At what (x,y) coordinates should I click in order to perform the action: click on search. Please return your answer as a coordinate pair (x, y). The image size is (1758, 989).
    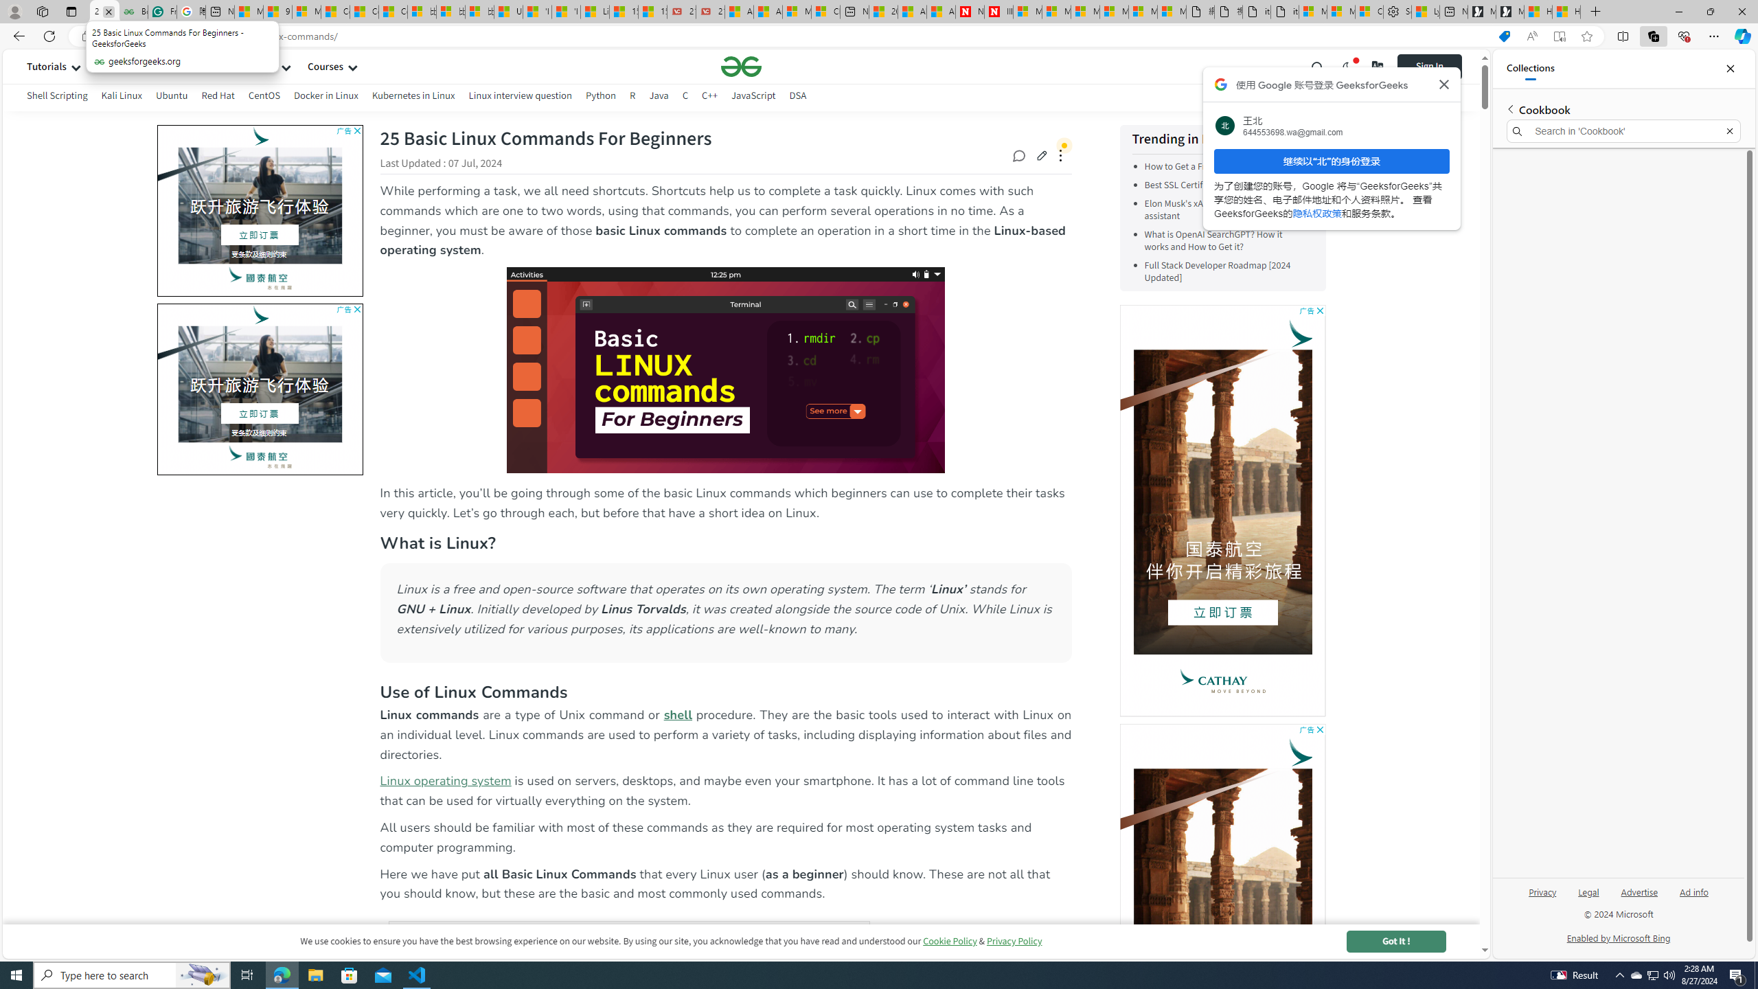
    Looking at the image, I should click on (1317, 66).